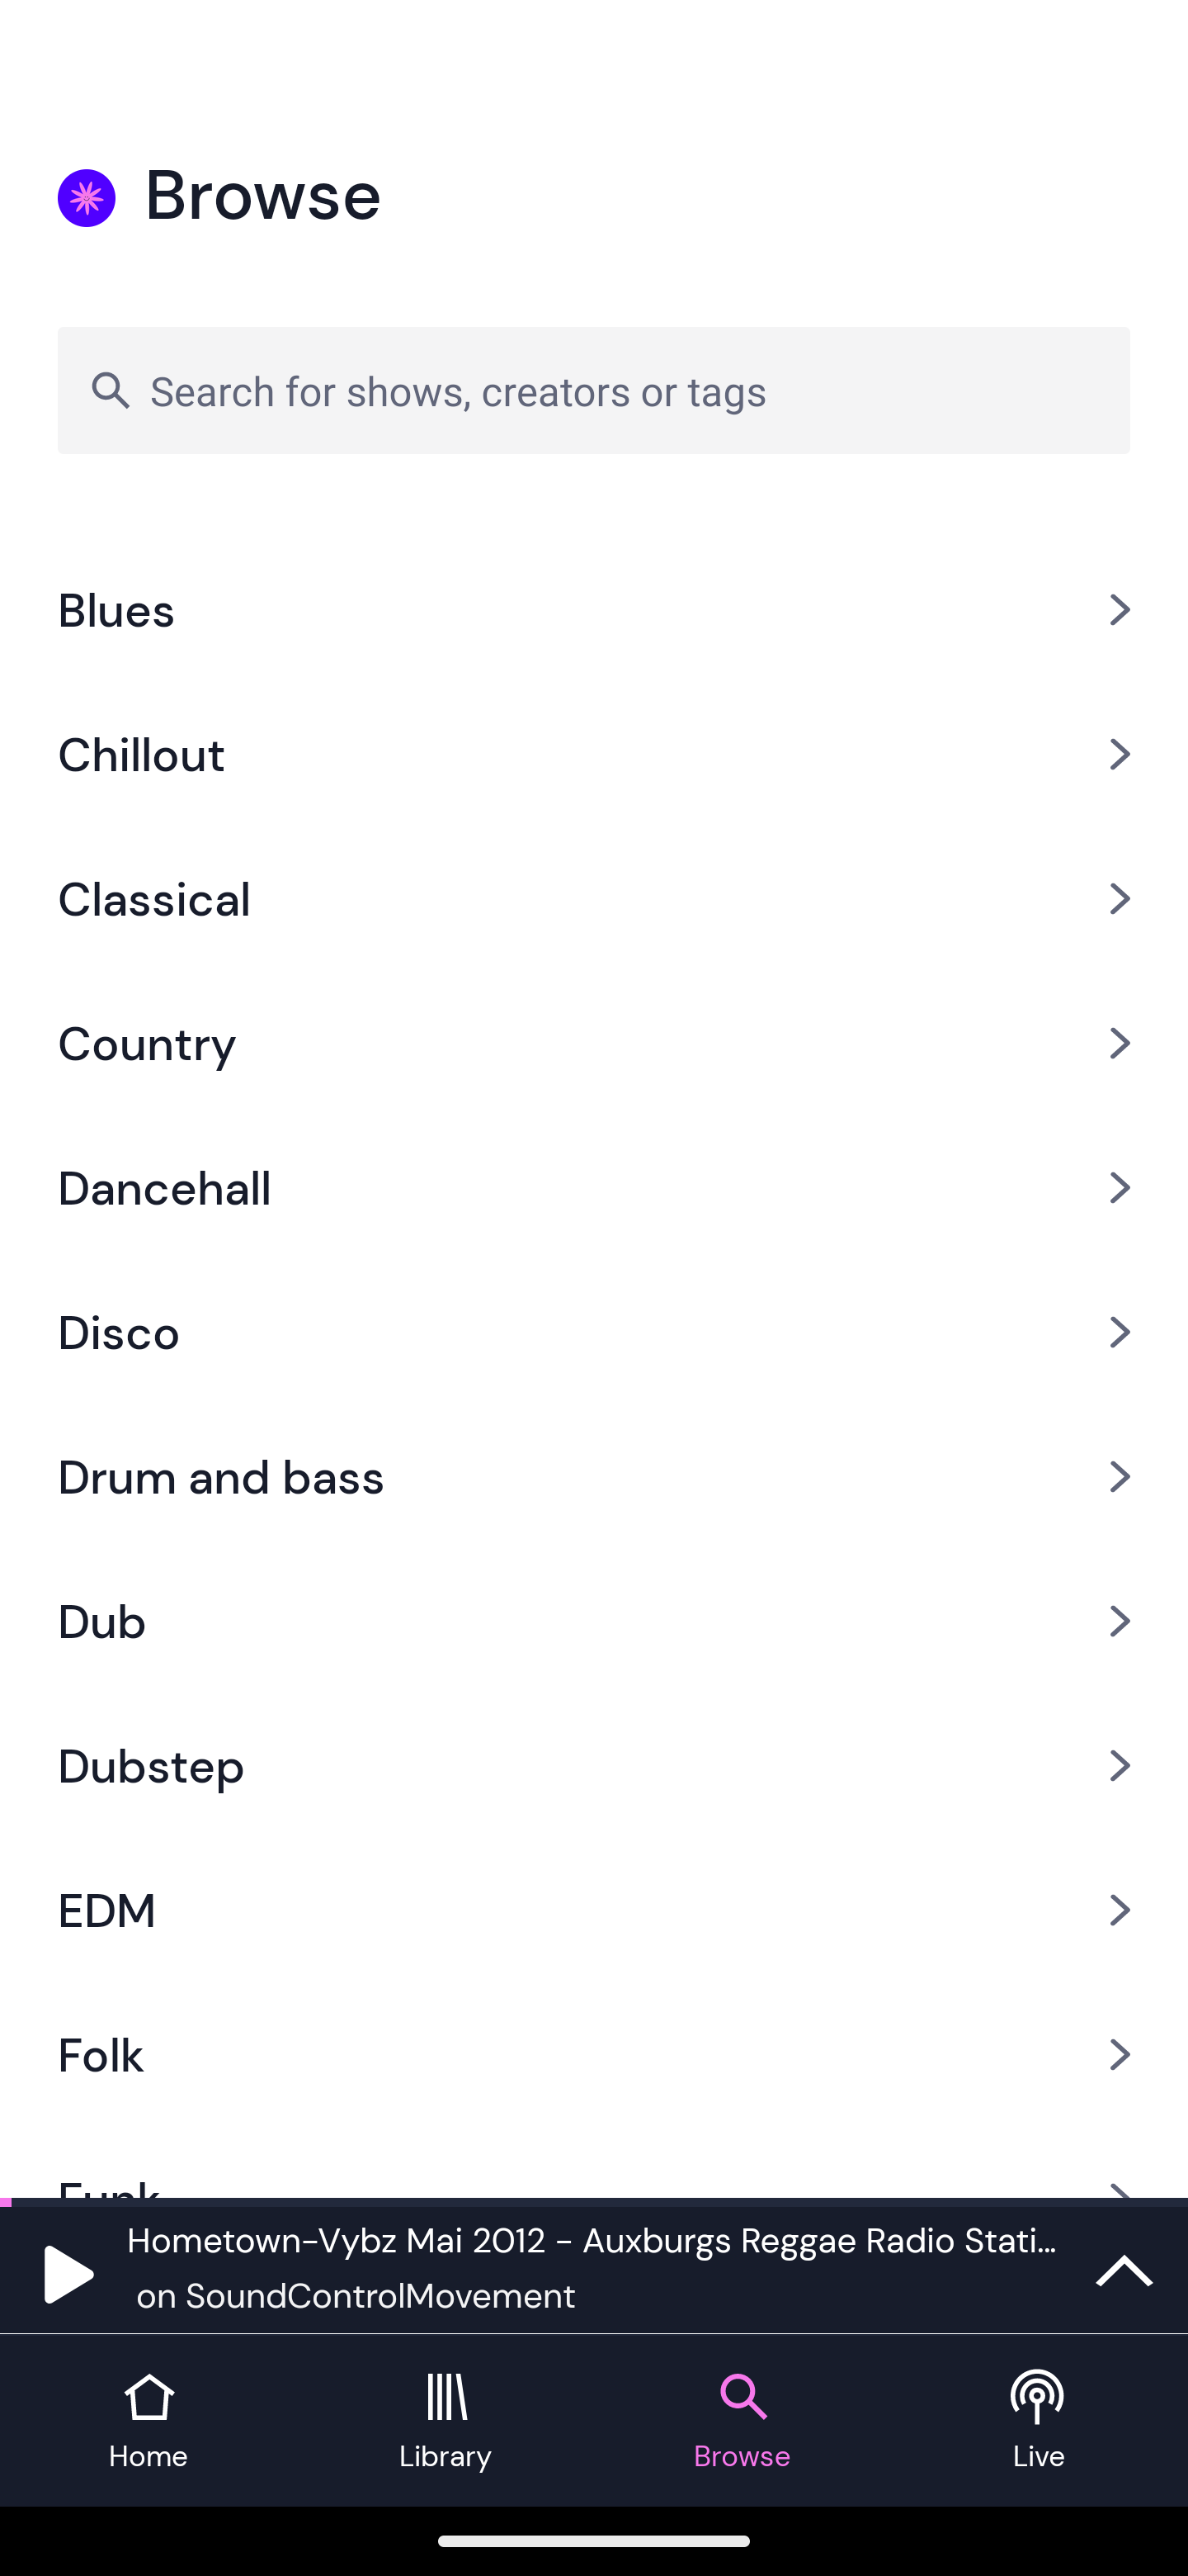  Describe the element at coordinates (594, 1043) in the screenshot. I see `Country` at that location.